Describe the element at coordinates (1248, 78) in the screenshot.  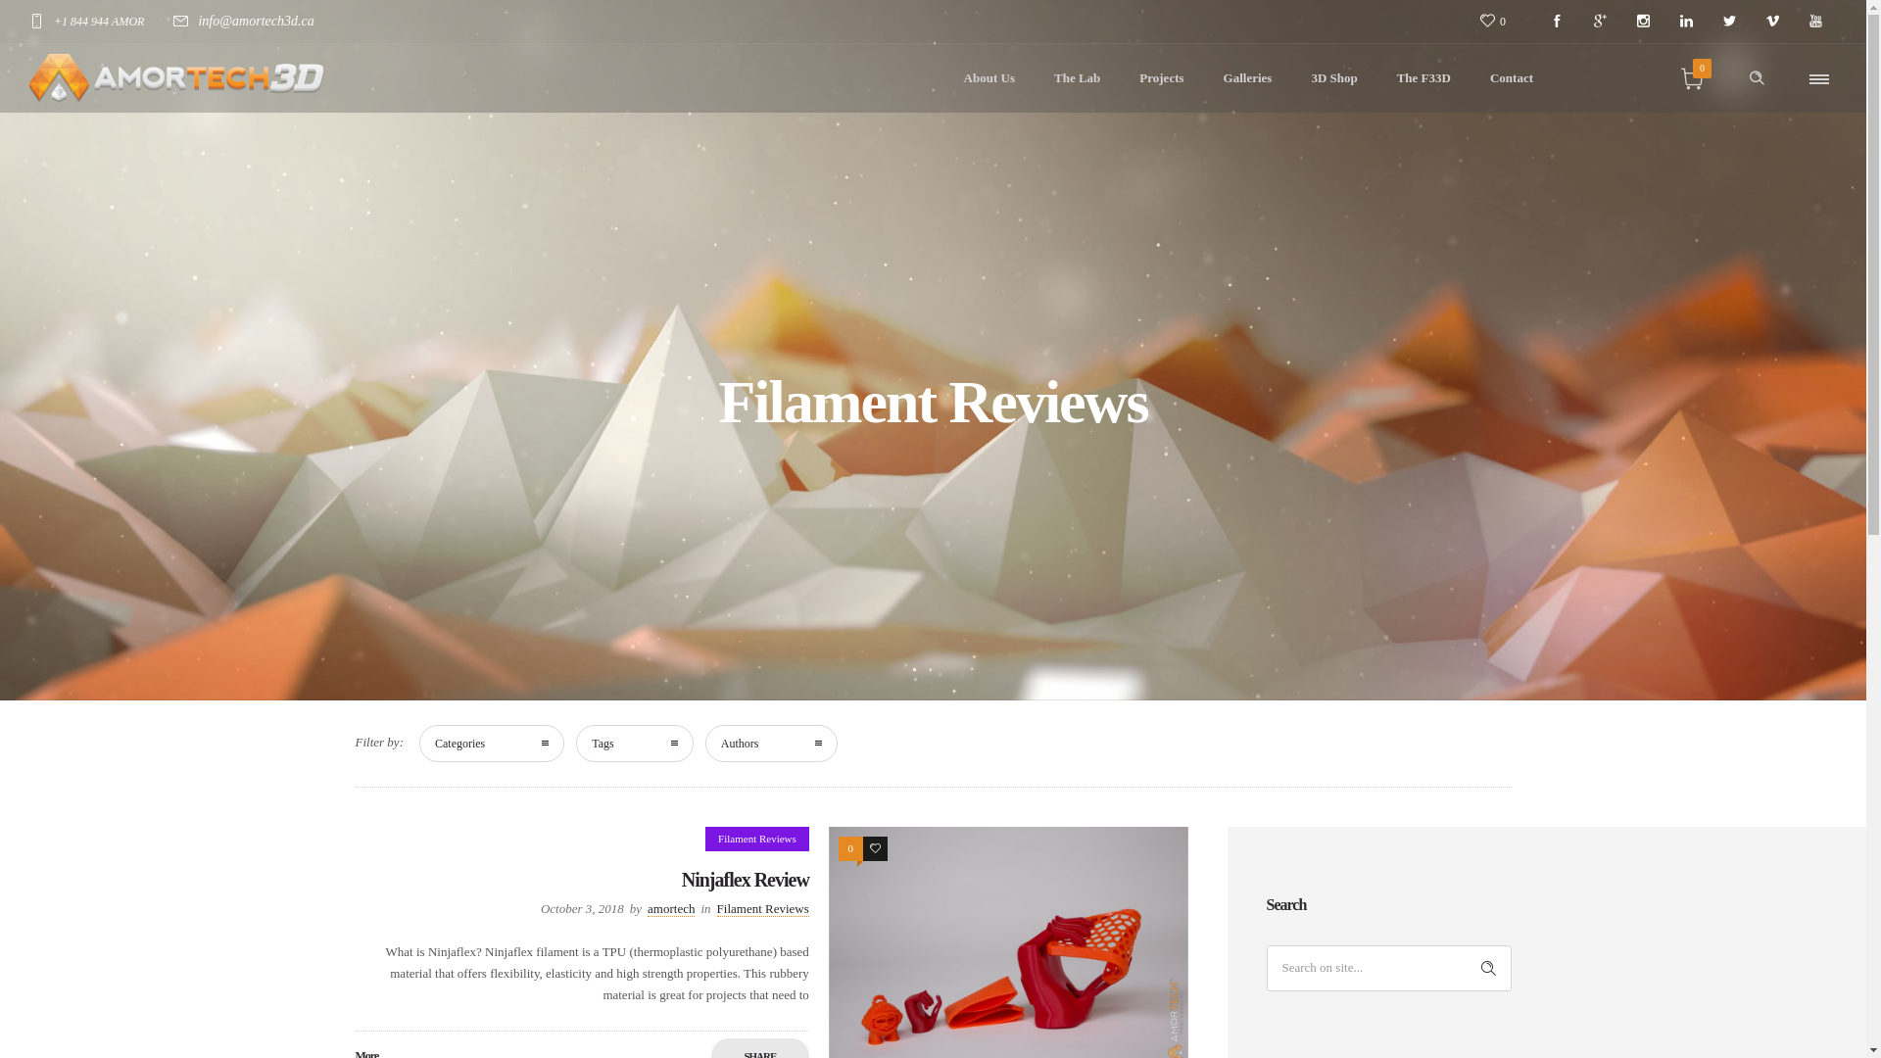
I see `Galleries` at that location.